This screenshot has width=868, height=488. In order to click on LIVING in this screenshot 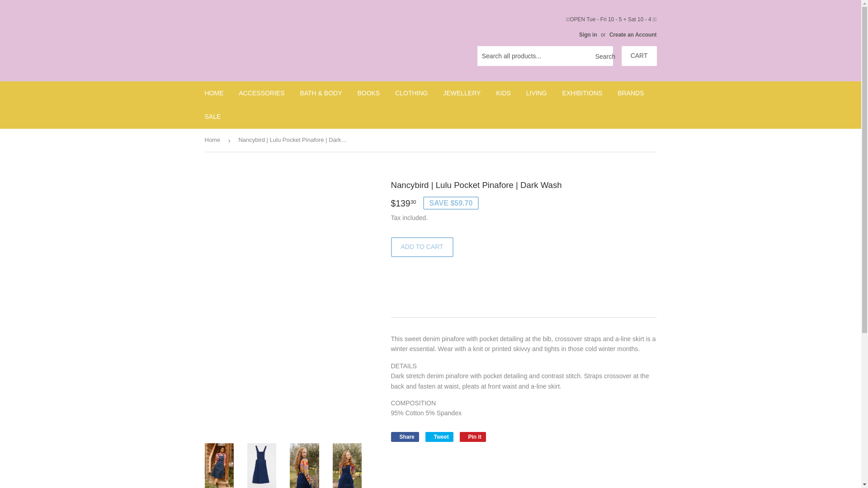, I will do `click(536, 93)`.